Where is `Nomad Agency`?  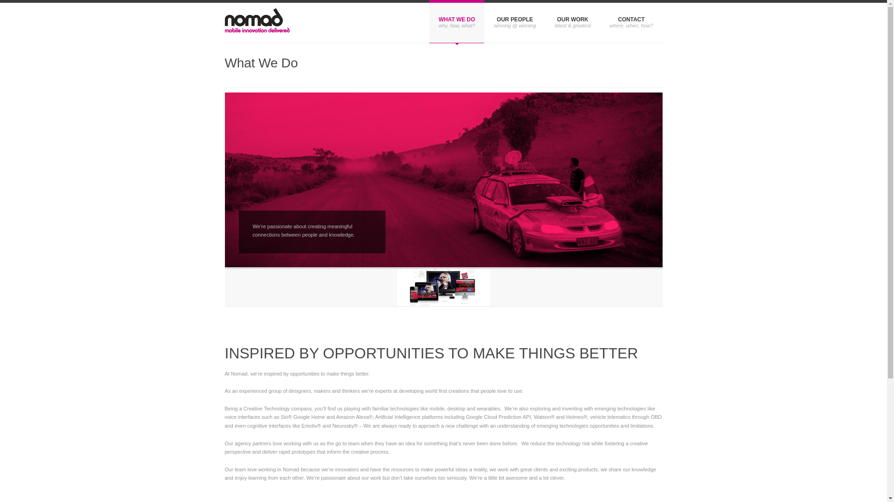 Nomad Agency is located at coordinates (257, 23).